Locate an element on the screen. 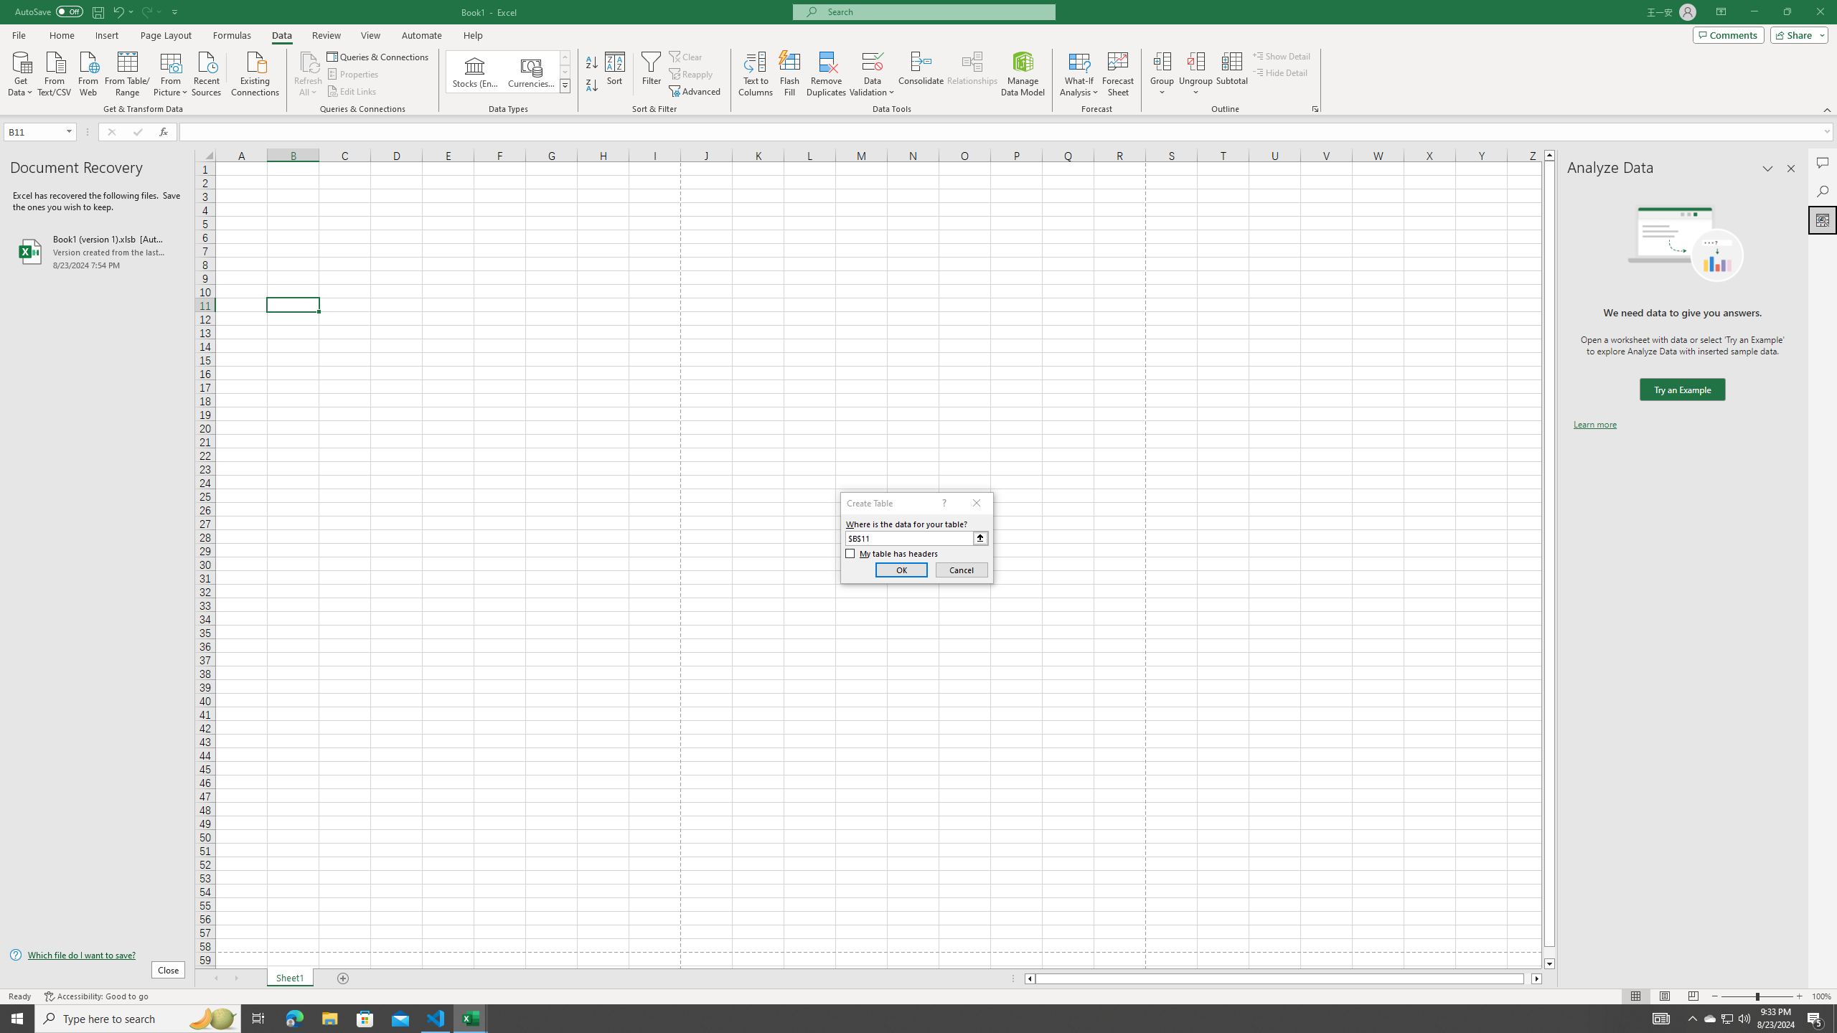  Add Sheet is located at coordinates (344, 978).